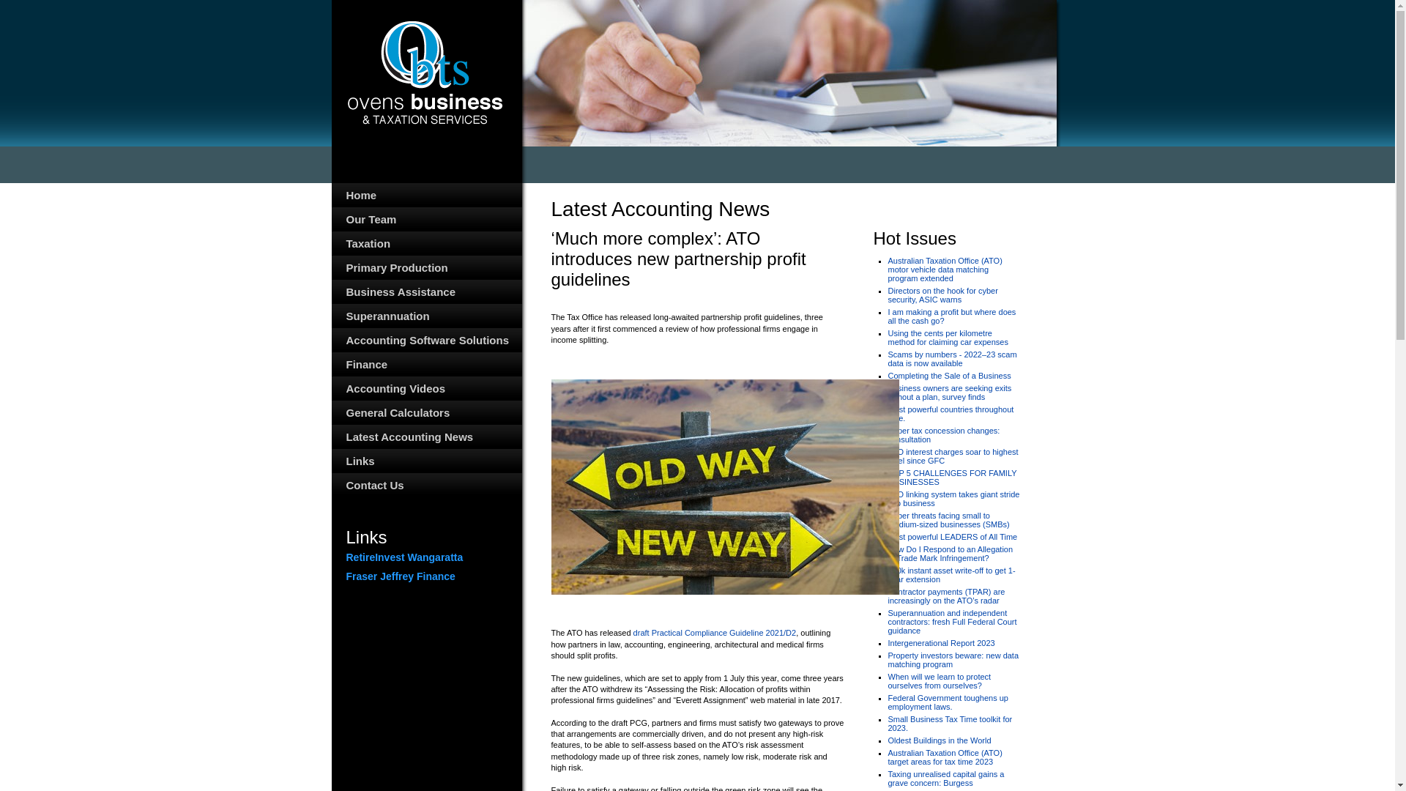 This screenshot has width=1406, height=791. What do you see at coordinates (951, 414) in the screenshot?
I see `Most powerful countries throughout time.` at bounding box center [951, 414].